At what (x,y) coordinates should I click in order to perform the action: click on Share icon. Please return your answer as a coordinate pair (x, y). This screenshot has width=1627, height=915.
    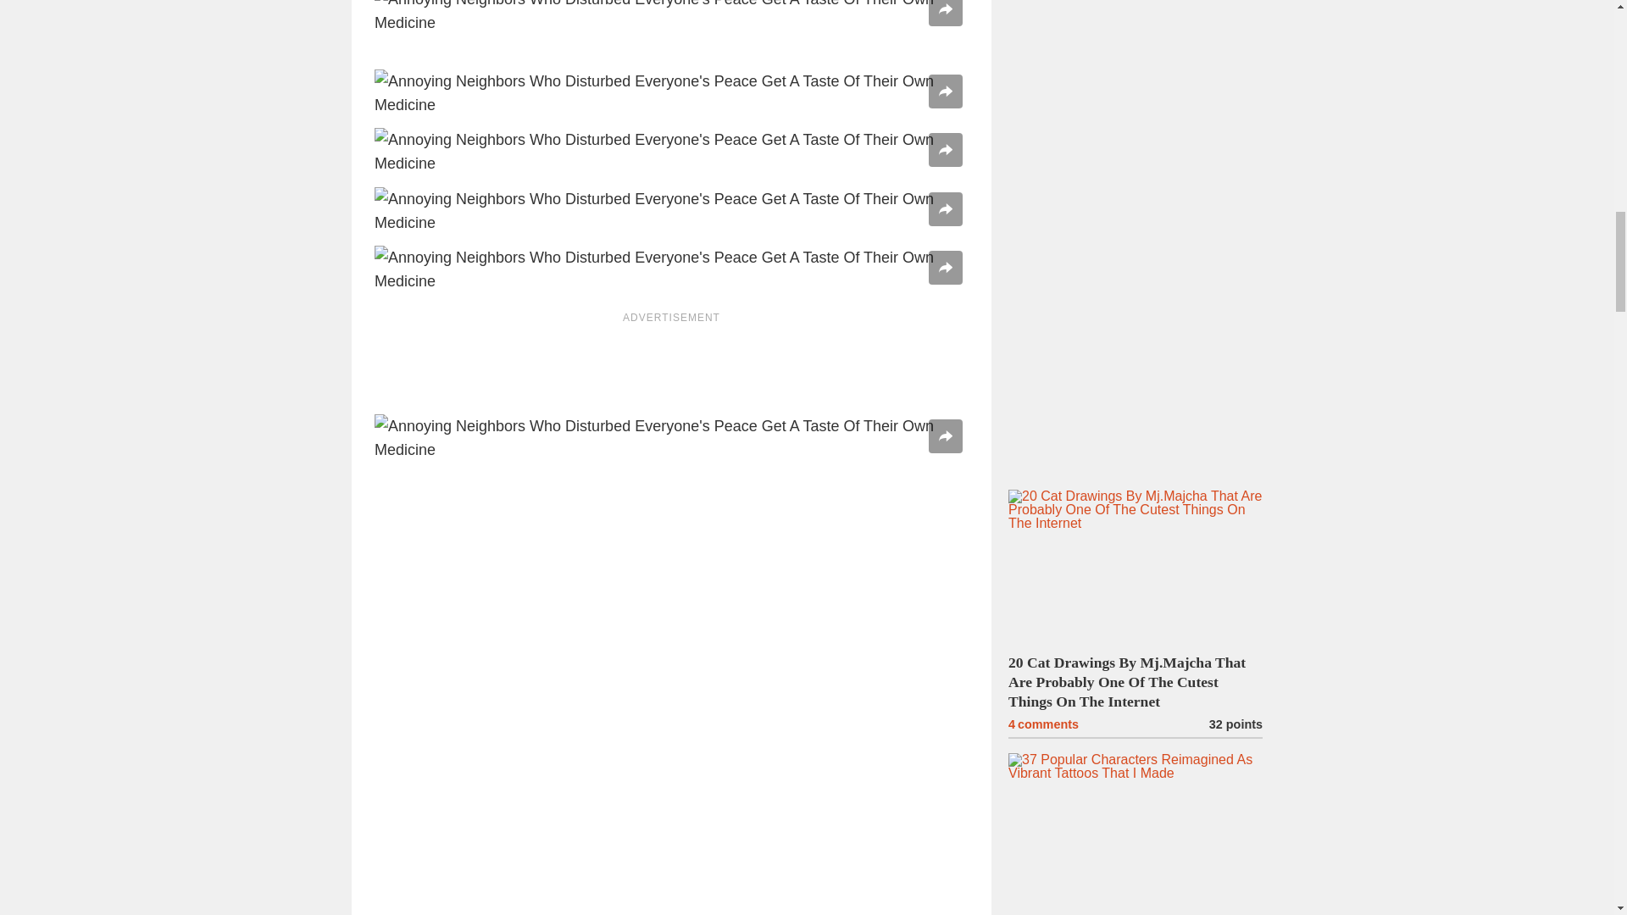
    Looking at the image, I should click on (945, 435).